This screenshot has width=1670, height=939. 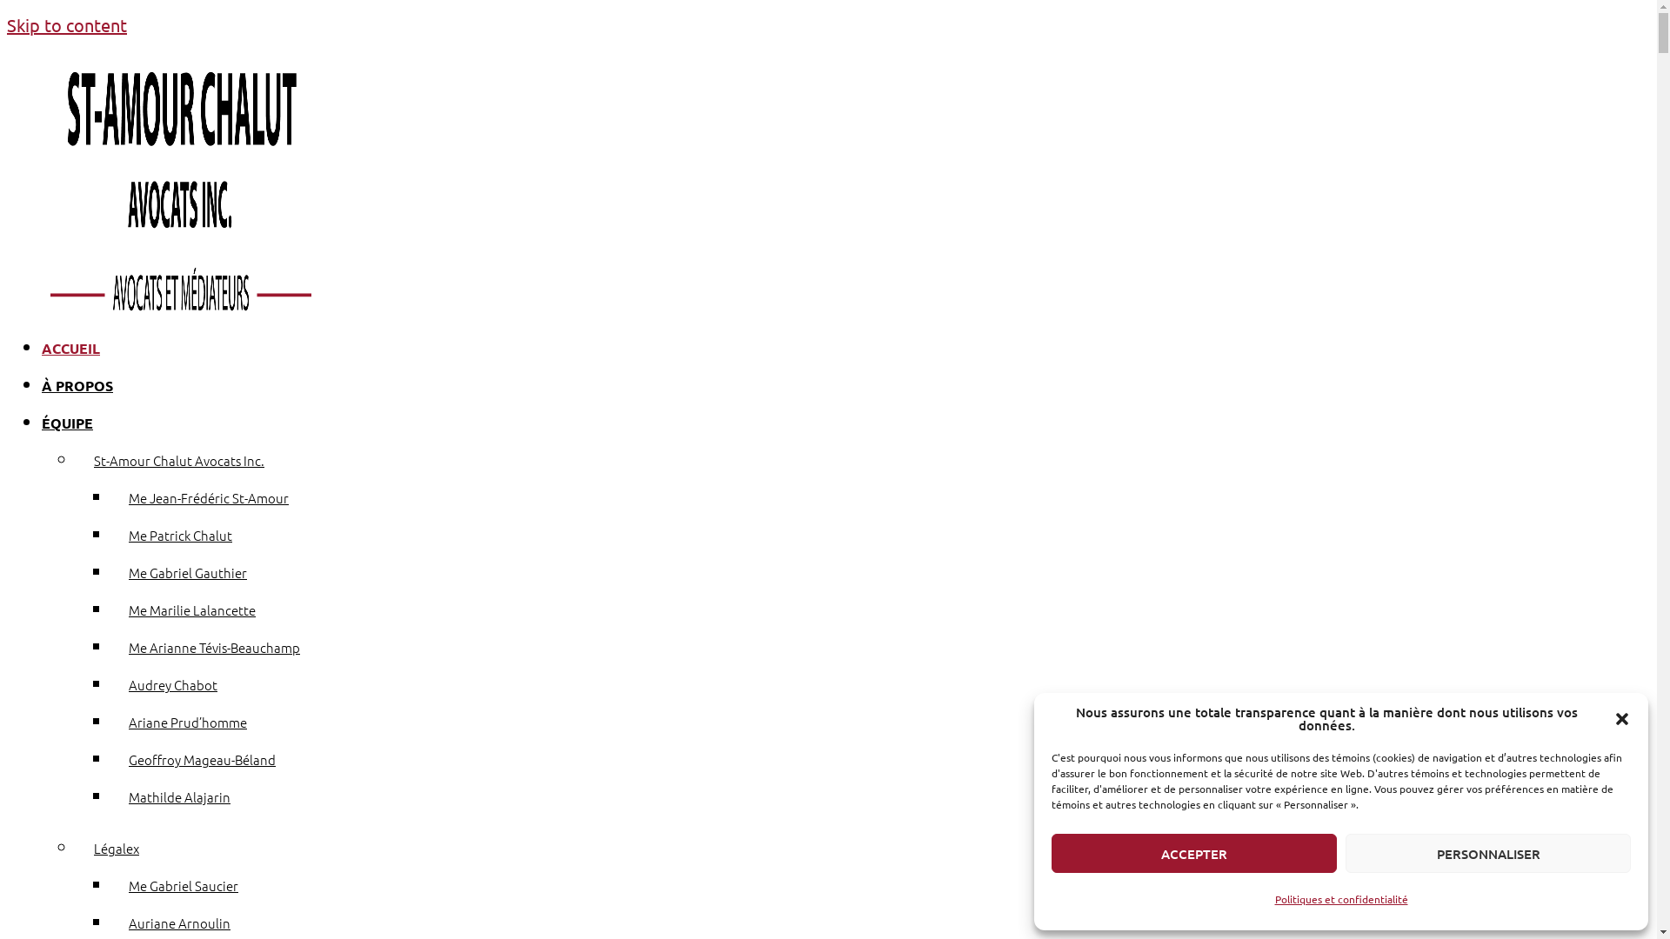 I want to click on Me Gabriel Saucier, so click(x=184, y=885).